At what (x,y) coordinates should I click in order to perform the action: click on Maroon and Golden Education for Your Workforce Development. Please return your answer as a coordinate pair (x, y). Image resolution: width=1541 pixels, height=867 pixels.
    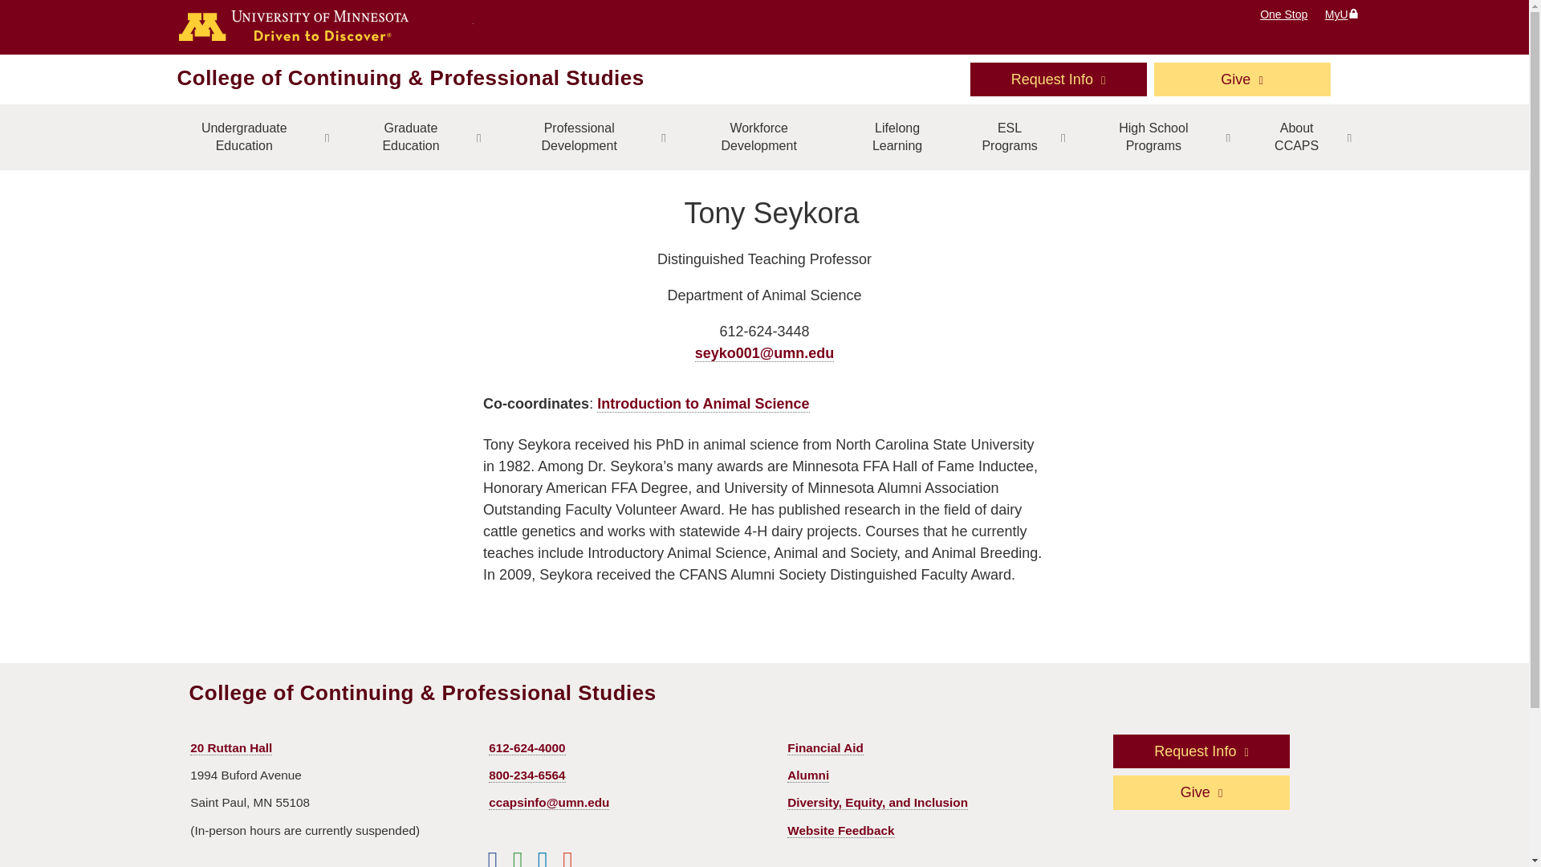
    Looking at the image, I should click on (758, 136).